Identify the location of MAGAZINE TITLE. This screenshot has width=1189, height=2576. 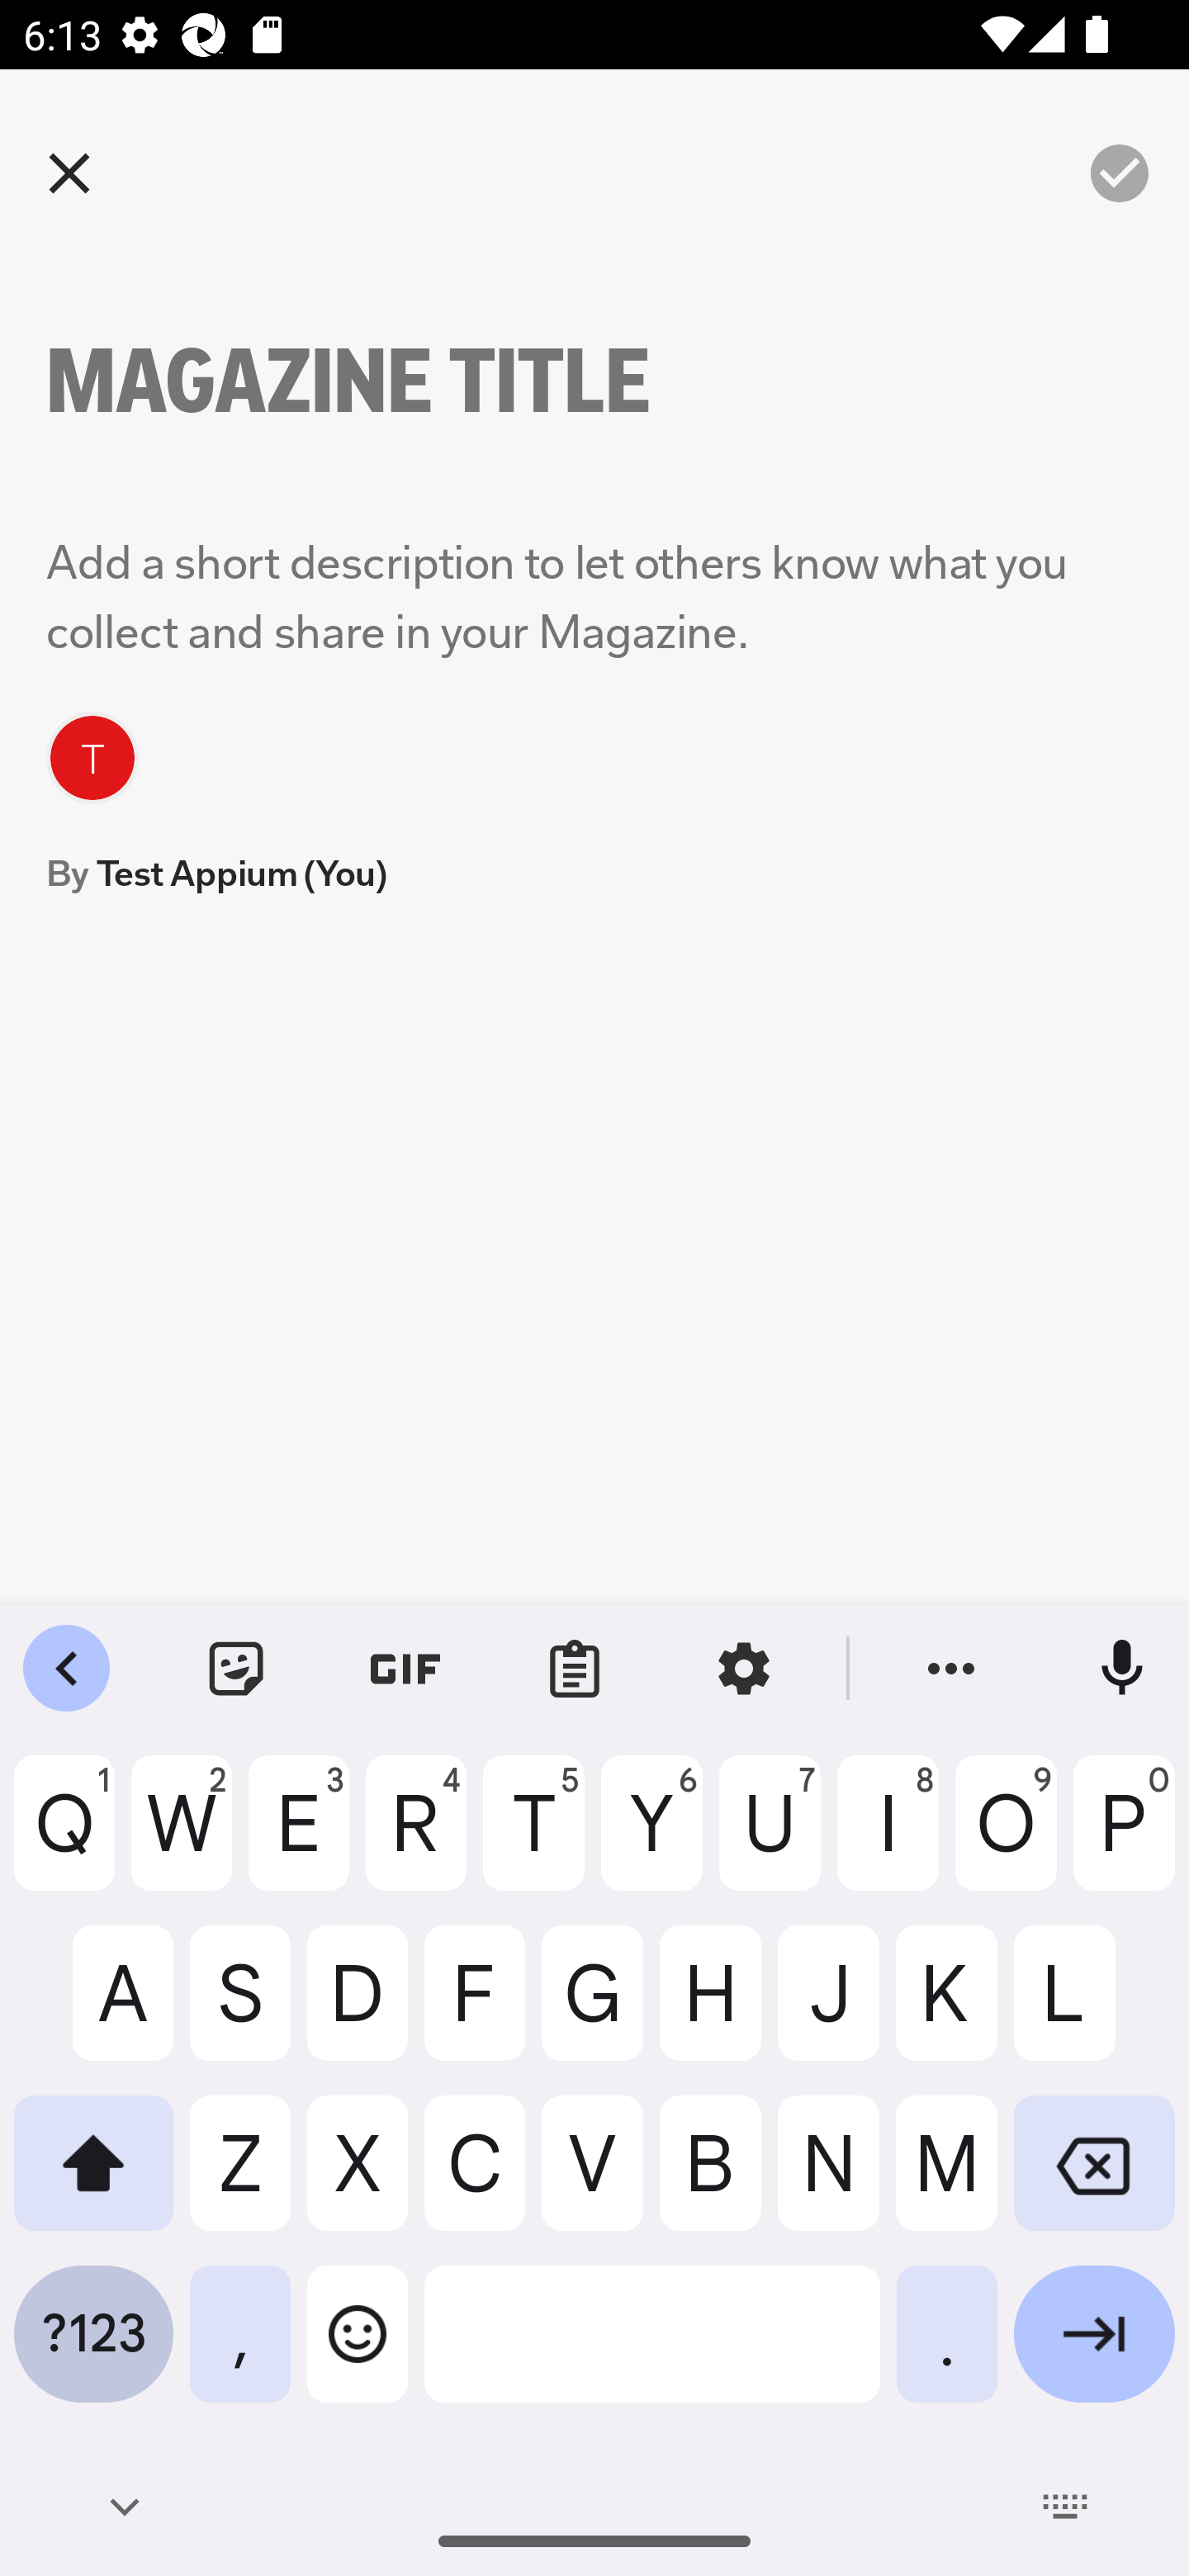
(405, 381).